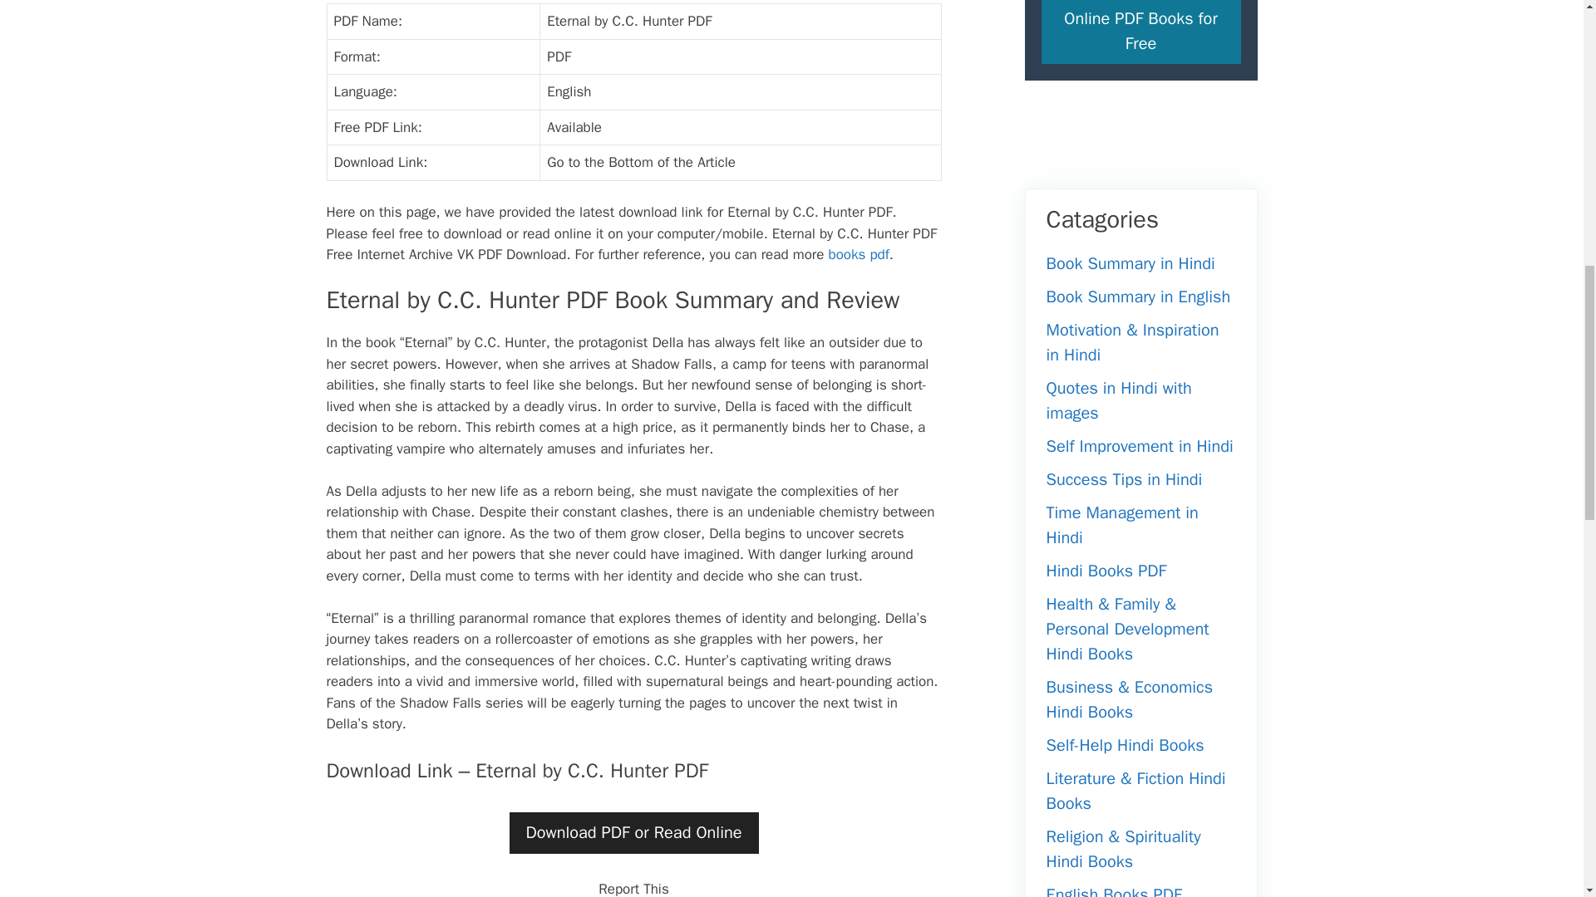  Describe the element at coordinates (1130, 263) in the screenshot. I see `Book Summary in Hindi` at that location.